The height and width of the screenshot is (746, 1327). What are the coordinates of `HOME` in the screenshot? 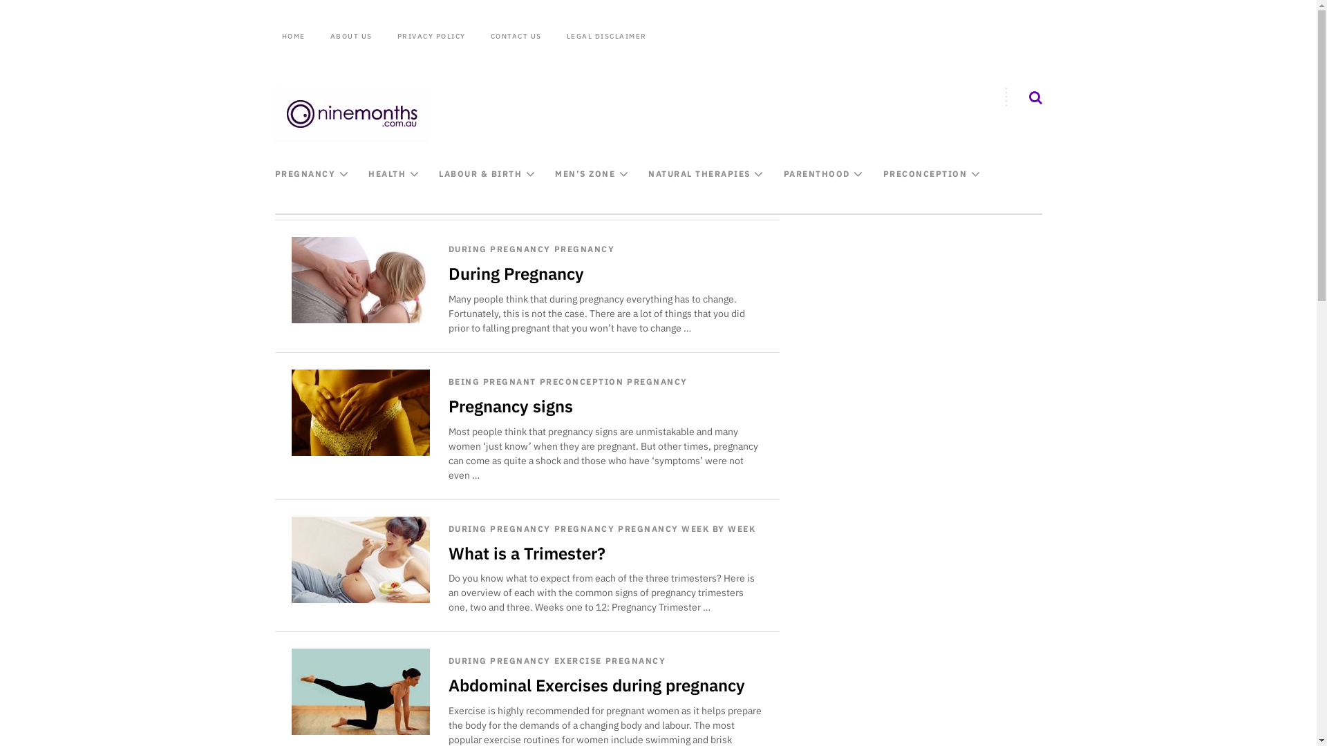 It's located at (296, 37).